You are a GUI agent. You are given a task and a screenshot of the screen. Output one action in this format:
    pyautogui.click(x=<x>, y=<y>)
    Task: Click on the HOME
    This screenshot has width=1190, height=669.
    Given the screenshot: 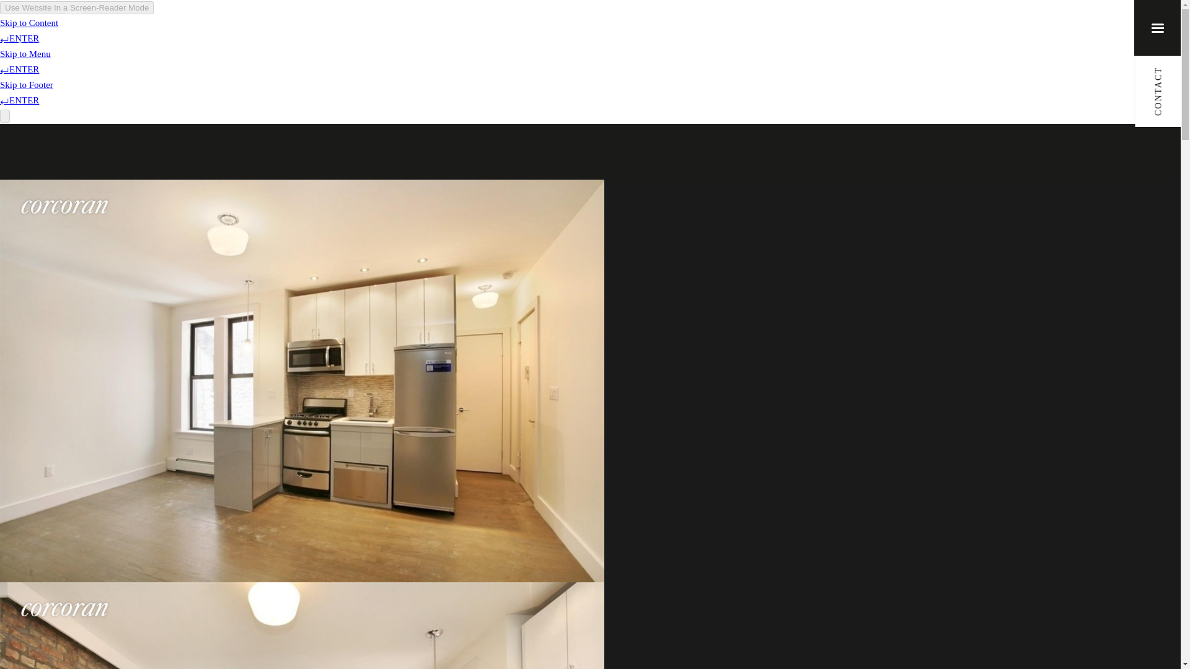 What is the action you would take?
    pyautogui.click(x=326, y=27)
    